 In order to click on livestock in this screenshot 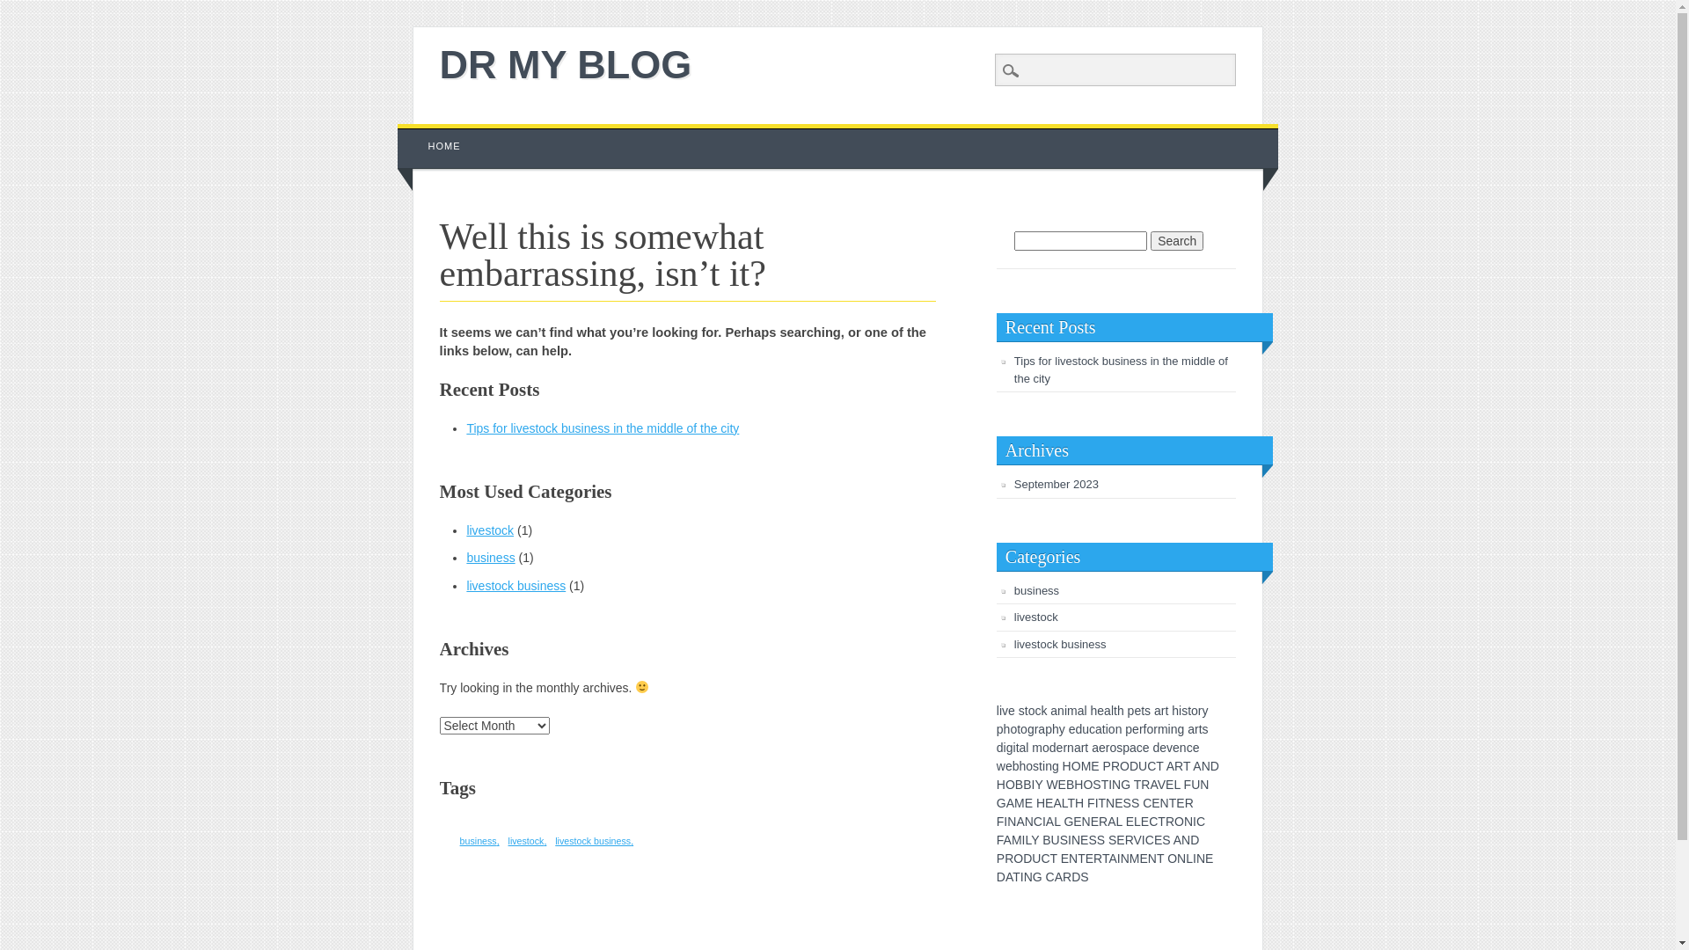, I will do `click(528, 841)`.